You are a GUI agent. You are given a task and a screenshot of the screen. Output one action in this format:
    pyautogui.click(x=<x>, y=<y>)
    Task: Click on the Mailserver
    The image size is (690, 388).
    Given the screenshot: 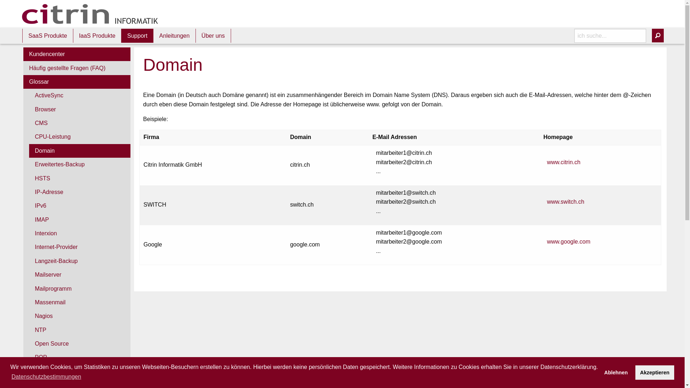 What is the action you would take?
    pyautogui.click(x=80, y=275)
    